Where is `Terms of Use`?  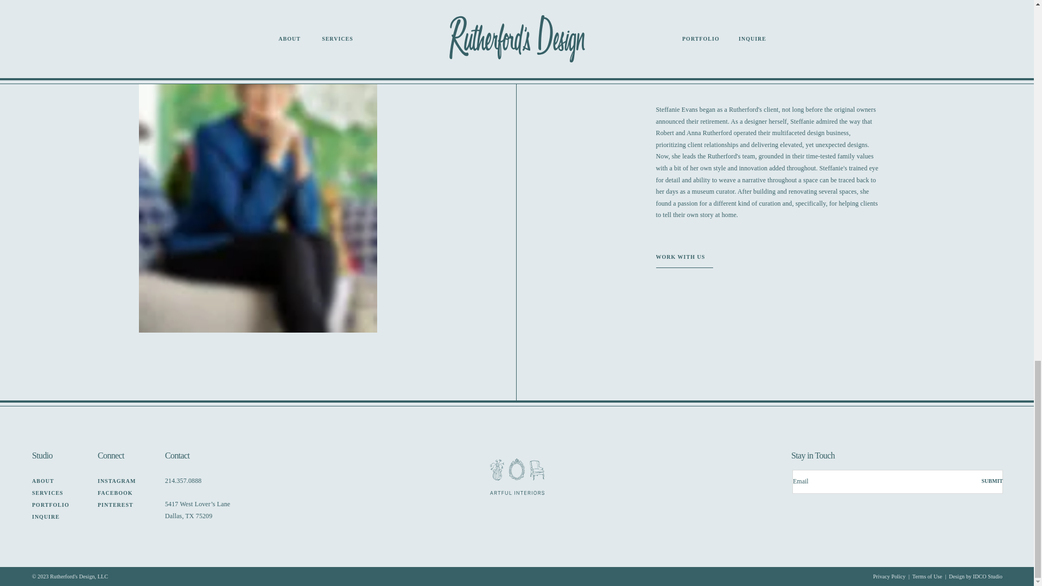 Terms of Use is located at coordinates (927, 576).